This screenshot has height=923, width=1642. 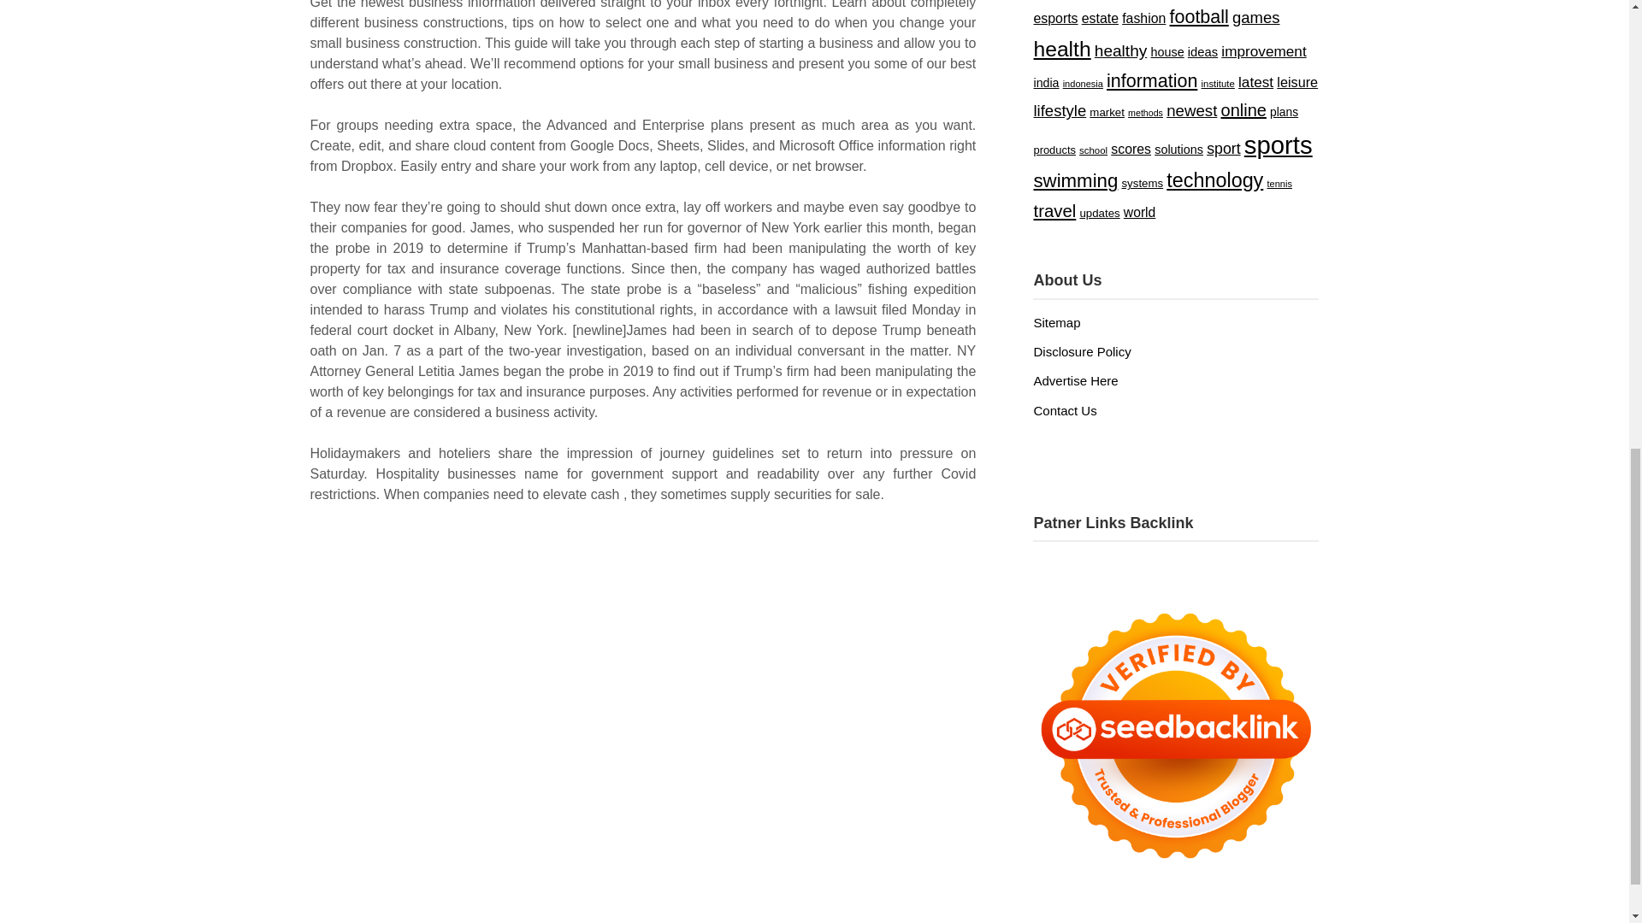 What do you see at coordinates (1199, 17) in the screenshot?
I see `football` at bounding box center [1199, 17].